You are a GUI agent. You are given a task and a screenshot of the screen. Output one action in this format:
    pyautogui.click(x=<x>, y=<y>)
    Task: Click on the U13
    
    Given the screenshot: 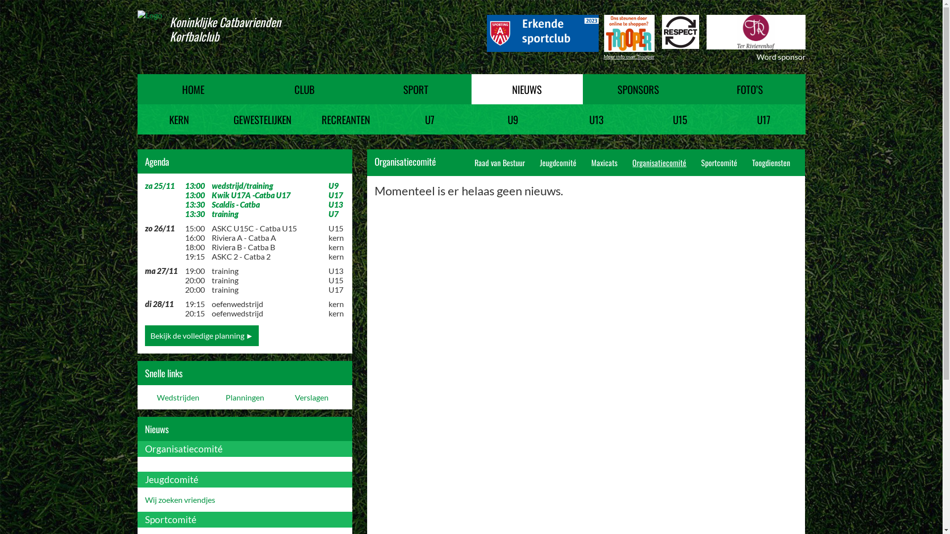 What is the action you would take?
    pyautogui.click(x=597, y=120)
    